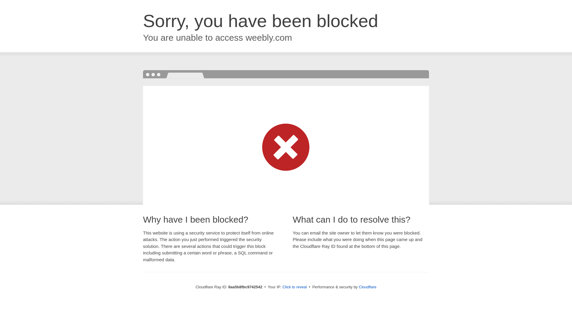  I want to click on Click to reveal, so click(294, 287).